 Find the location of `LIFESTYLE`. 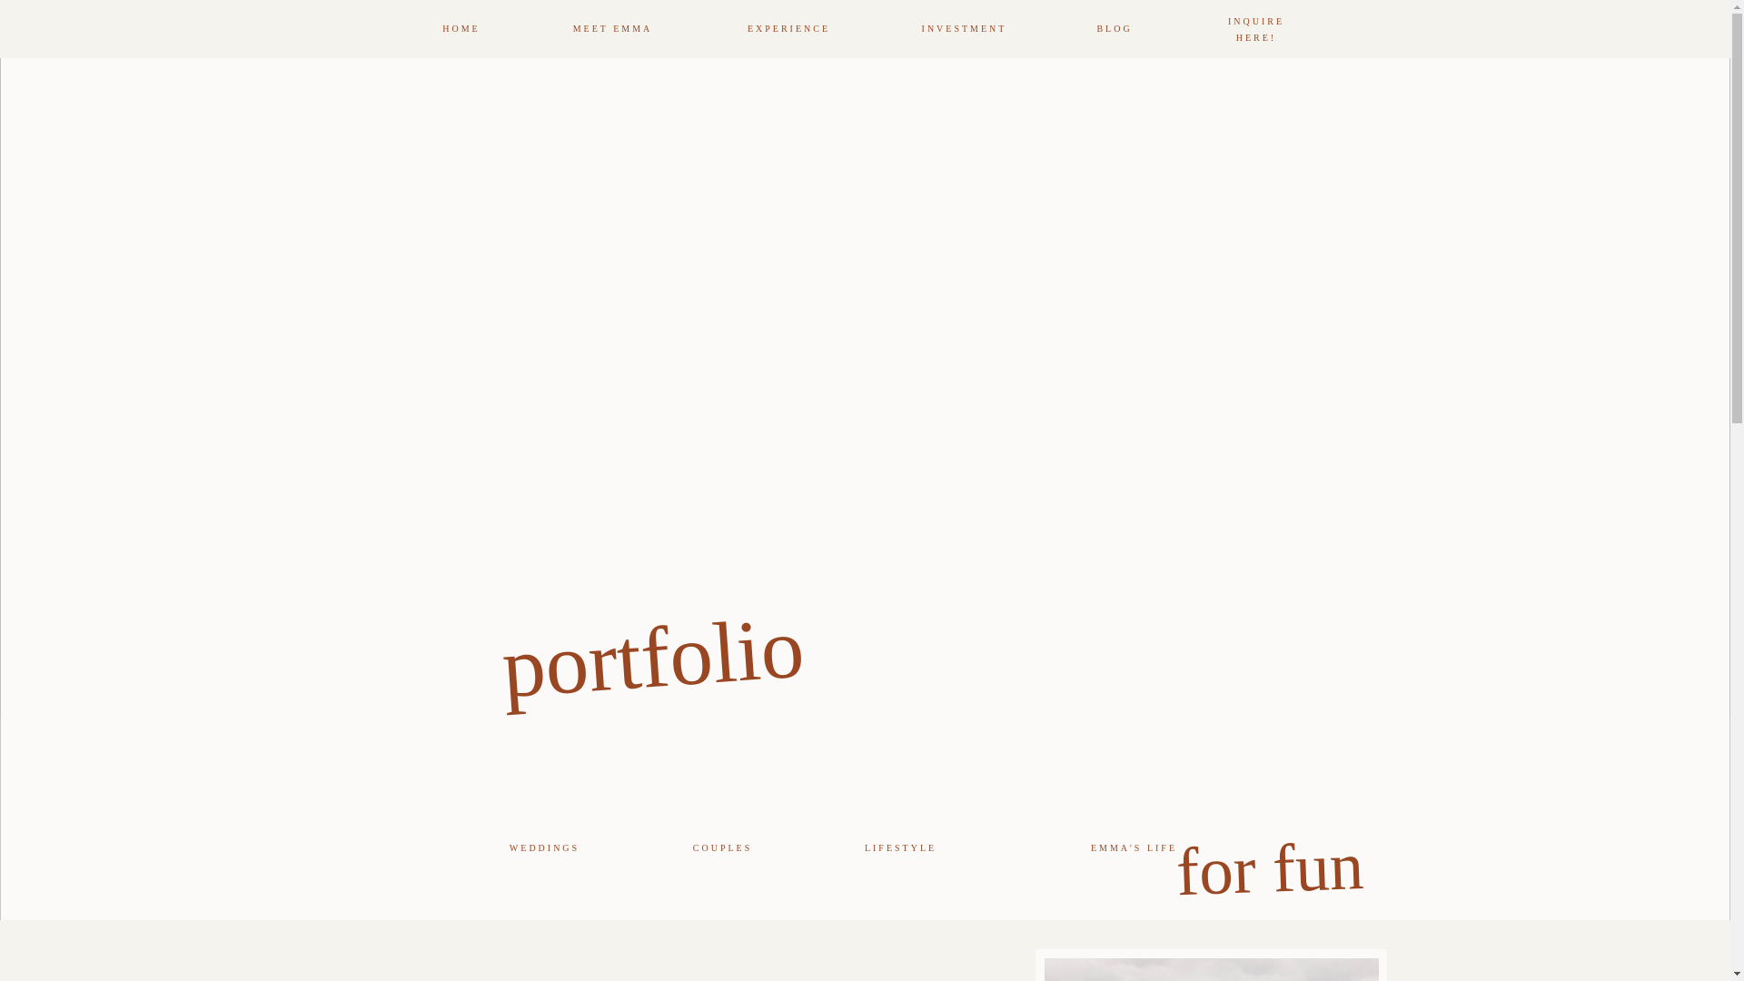

LIFESTYLE is located at coordinates (901, 846).